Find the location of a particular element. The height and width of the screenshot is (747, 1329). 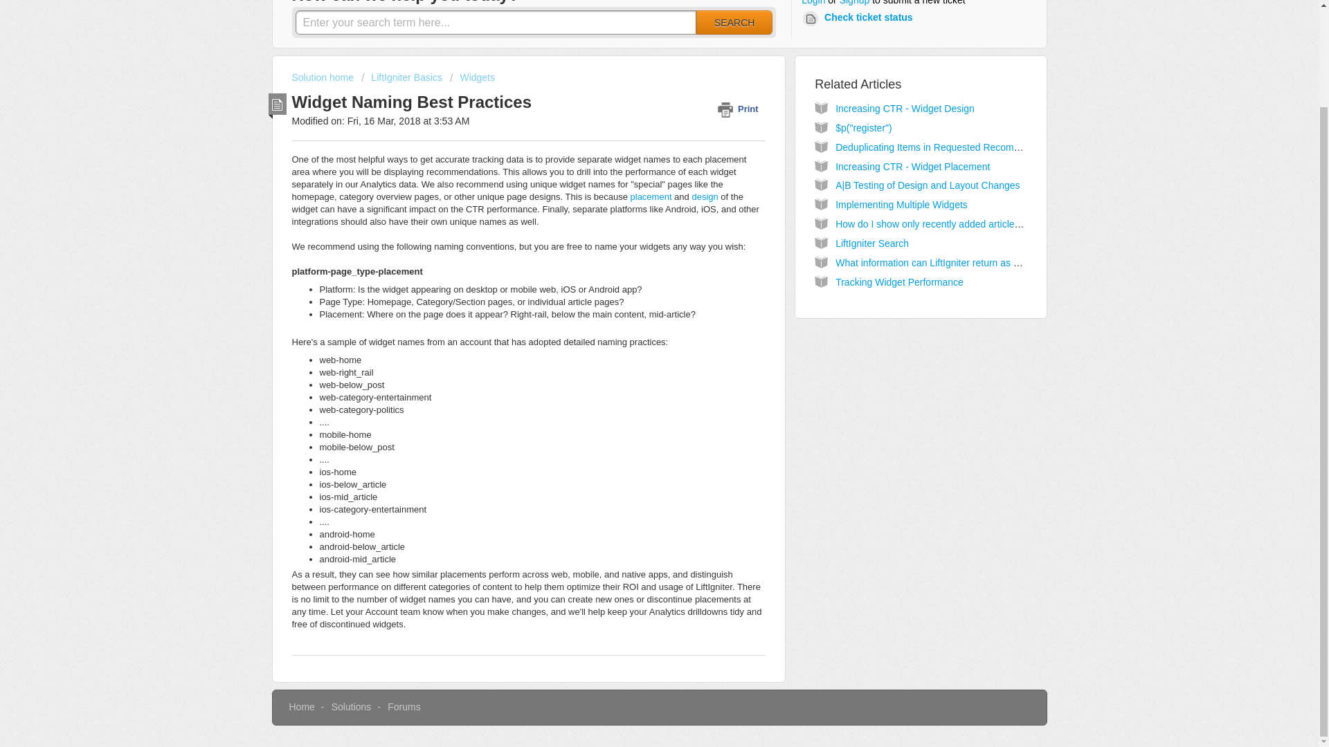

LiftIgniter Basics is located at coordinates (401, 77).